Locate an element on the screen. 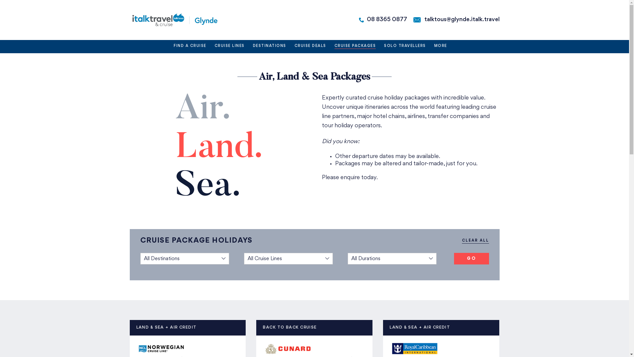  GO is located at coordinates (472, 258).